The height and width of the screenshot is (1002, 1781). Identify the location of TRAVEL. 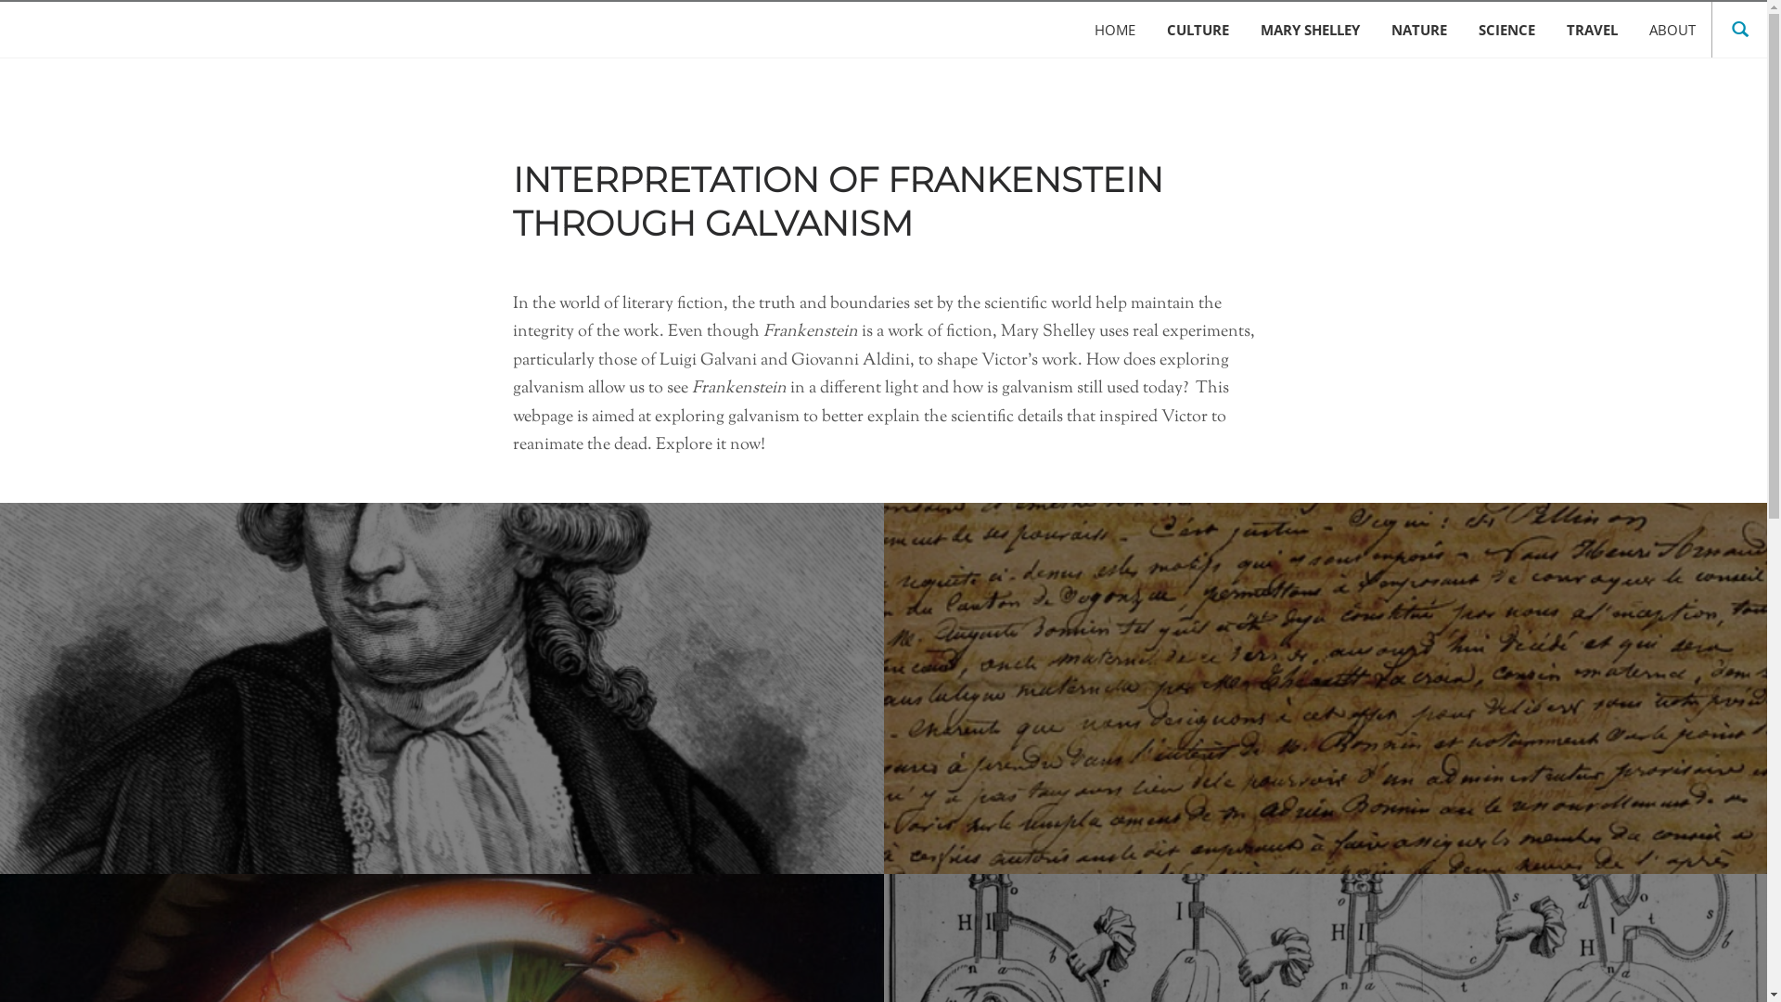
(1592, 30).